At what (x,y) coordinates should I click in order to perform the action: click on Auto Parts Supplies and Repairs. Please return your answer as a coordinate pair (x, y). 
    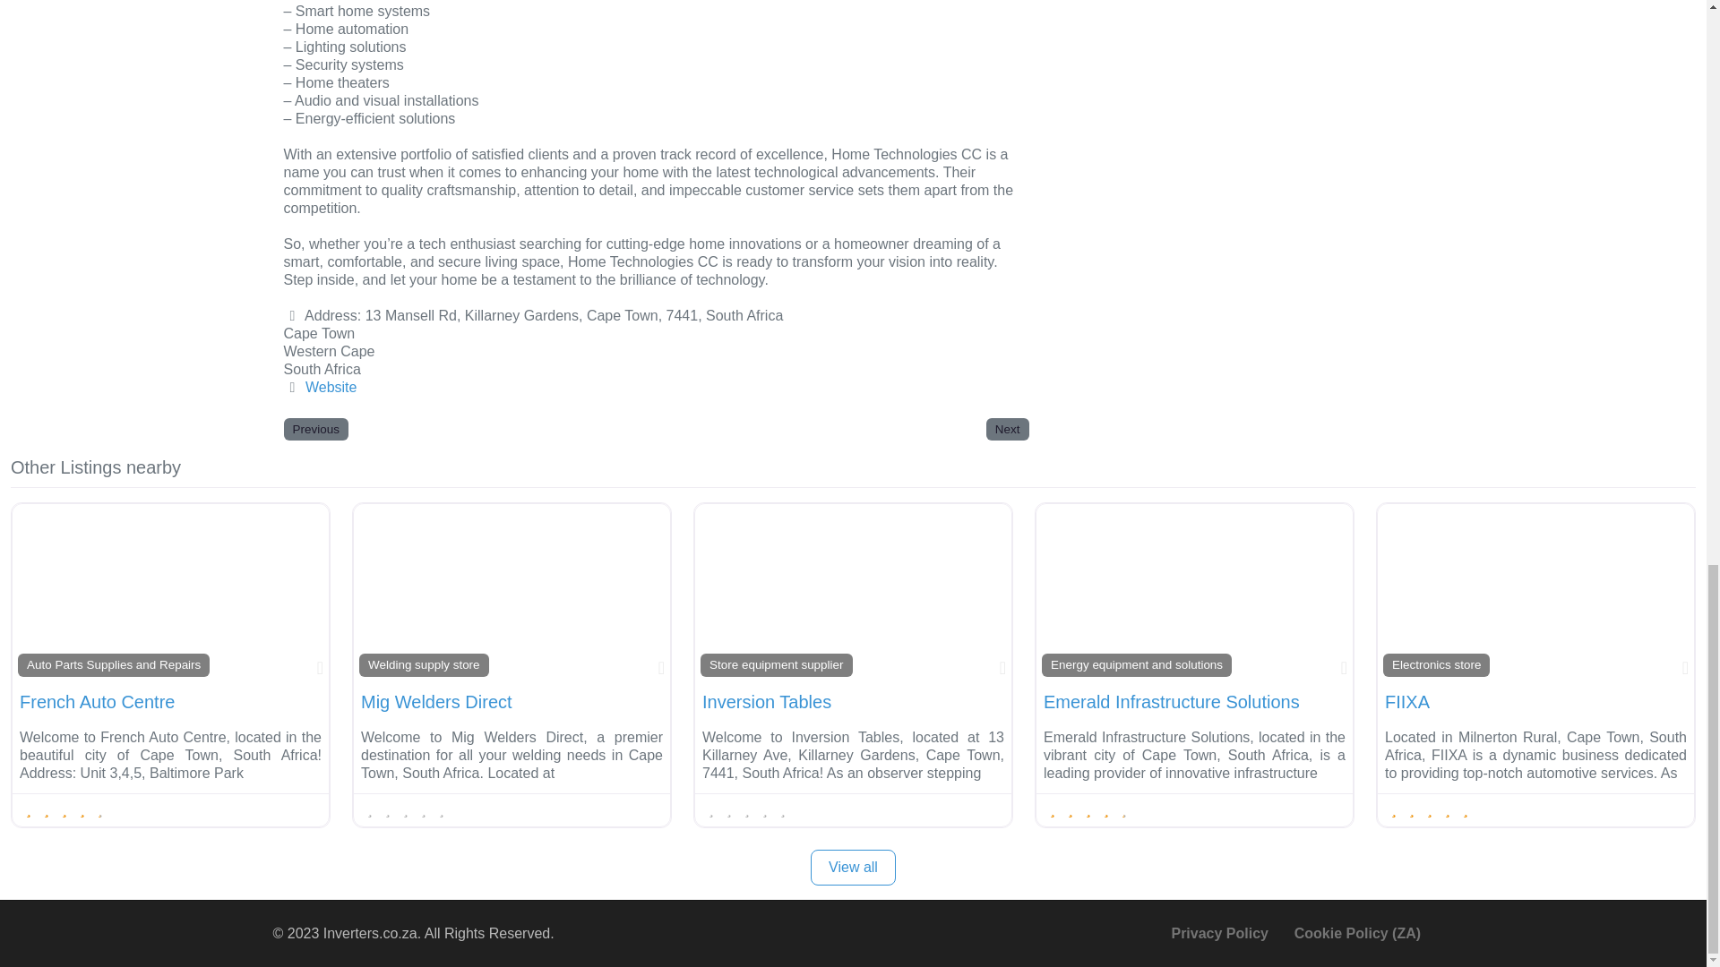
    Looking at the image, I should click on (113, 664).